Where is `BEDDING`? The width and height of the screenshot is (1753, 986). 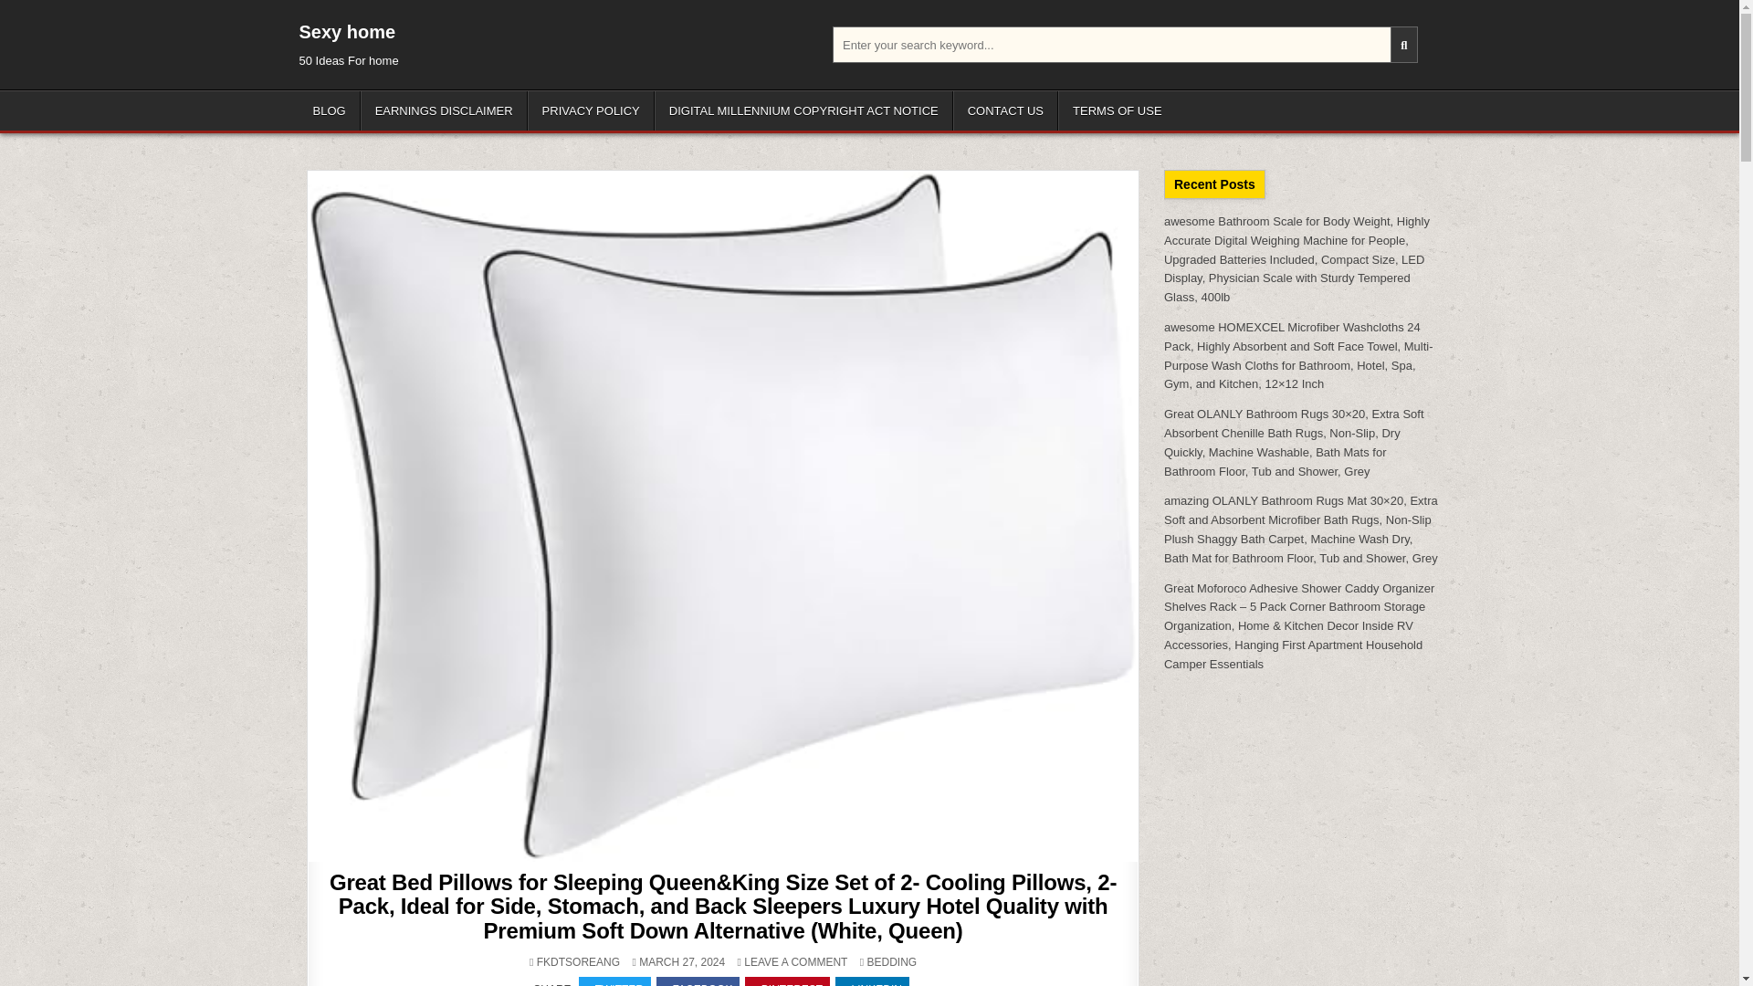 BEDDING is located at coordinates (891, 961).